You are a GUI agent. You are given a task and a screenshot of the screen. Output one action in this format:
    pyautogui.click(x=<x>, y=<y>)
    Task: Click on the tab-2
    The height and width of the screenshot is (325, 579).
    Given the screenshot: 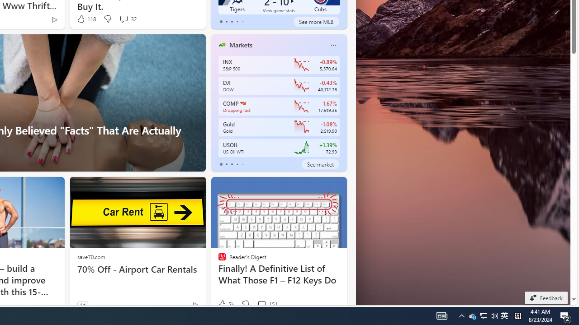 What is the action you would take?
    pyautogui.click(x=232, y=164)
    